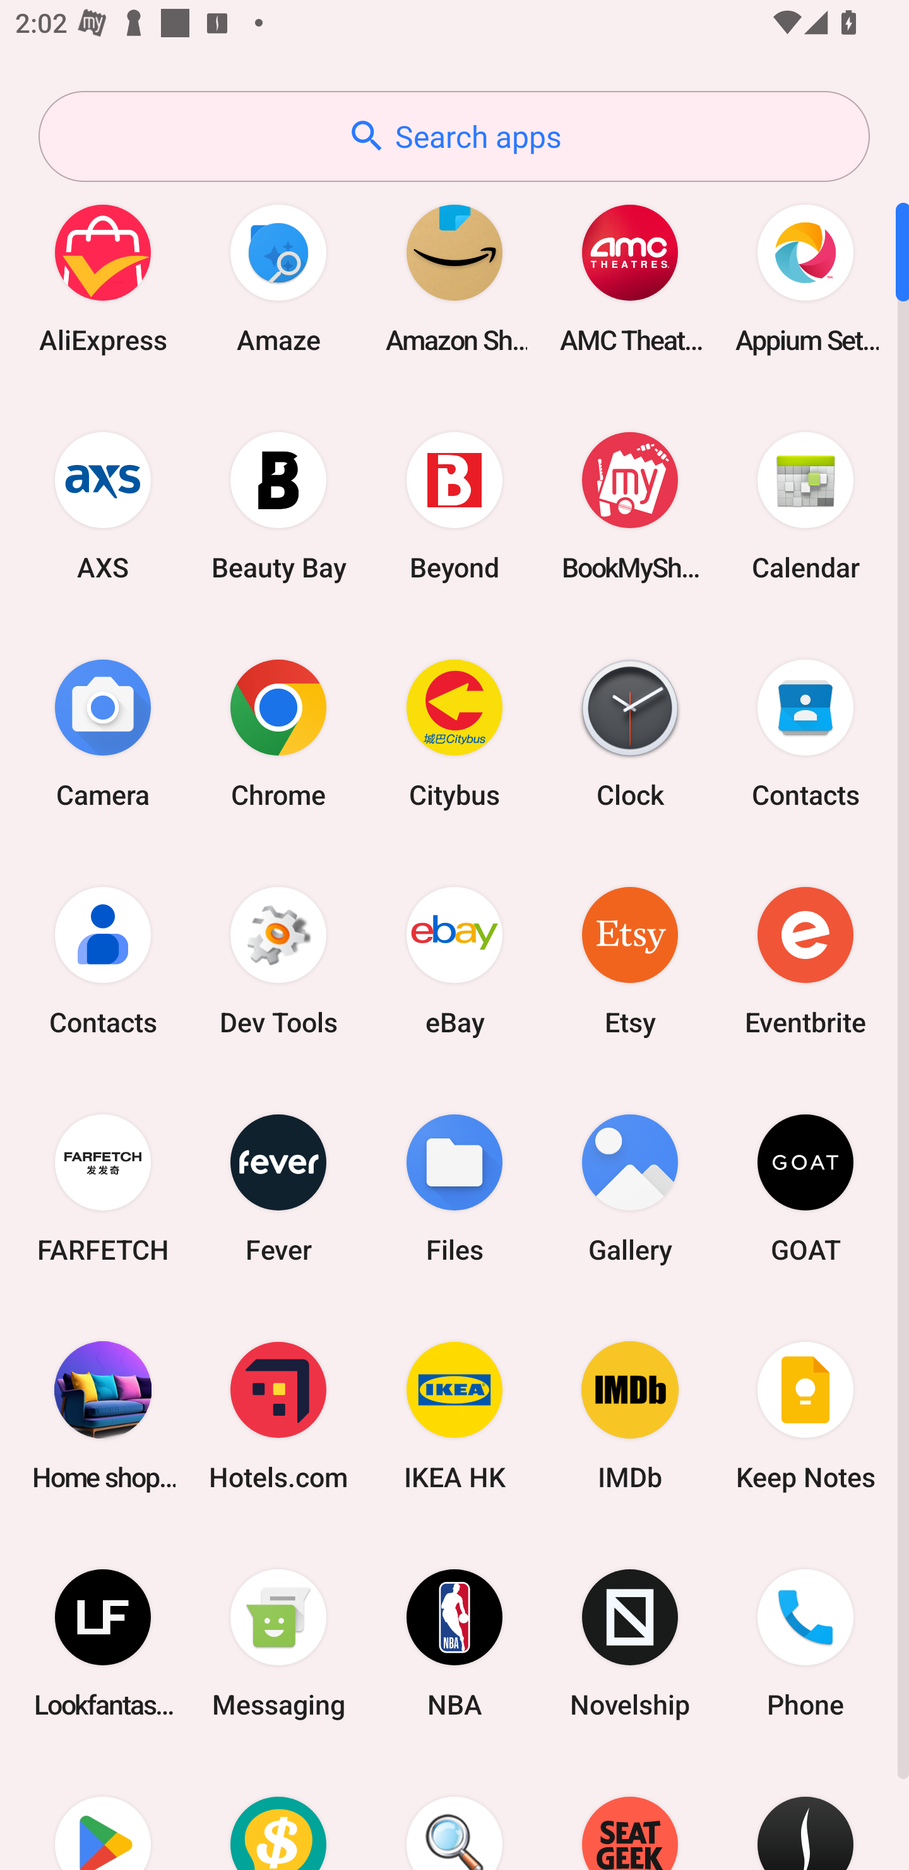 The height and width of the screenshot is (1870, 909). What do you see at coordinates (454, 960) in the screenshot?
I see `eBay` at bounding box center [454, 960].